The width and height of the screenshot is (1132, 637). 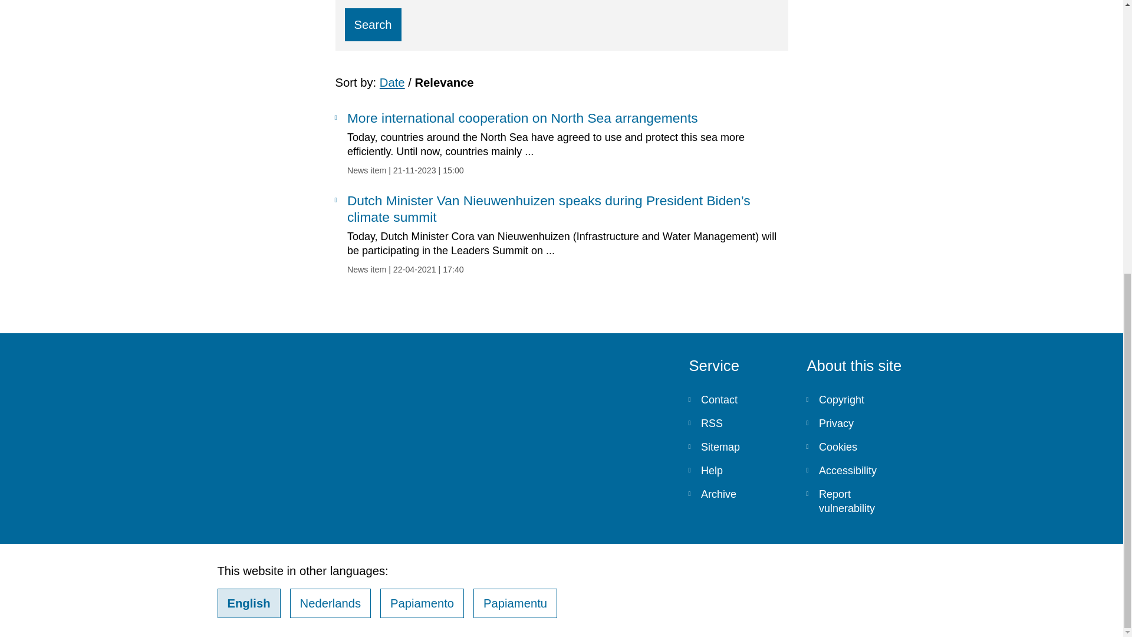 I want to click on Papiamento, so click(x=422, y=603).